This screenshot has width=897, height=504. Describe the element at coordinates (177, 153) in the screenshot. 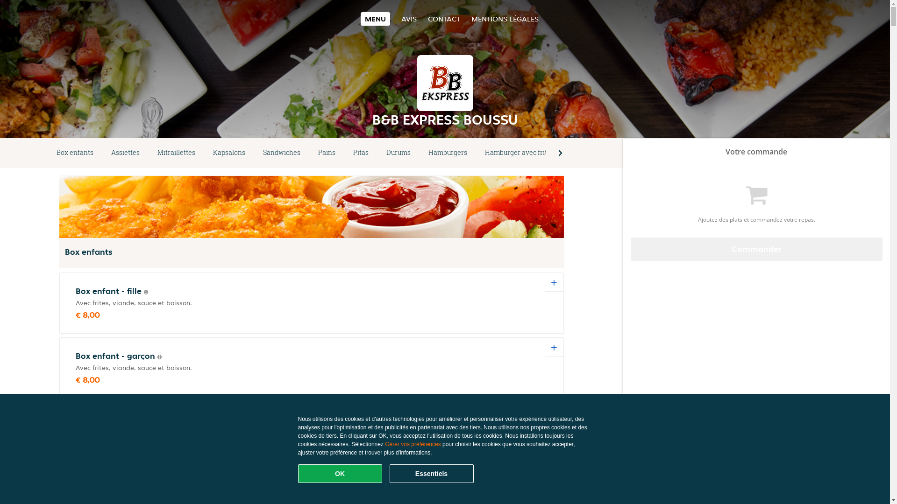

I see `Mitraillettes` at that location.